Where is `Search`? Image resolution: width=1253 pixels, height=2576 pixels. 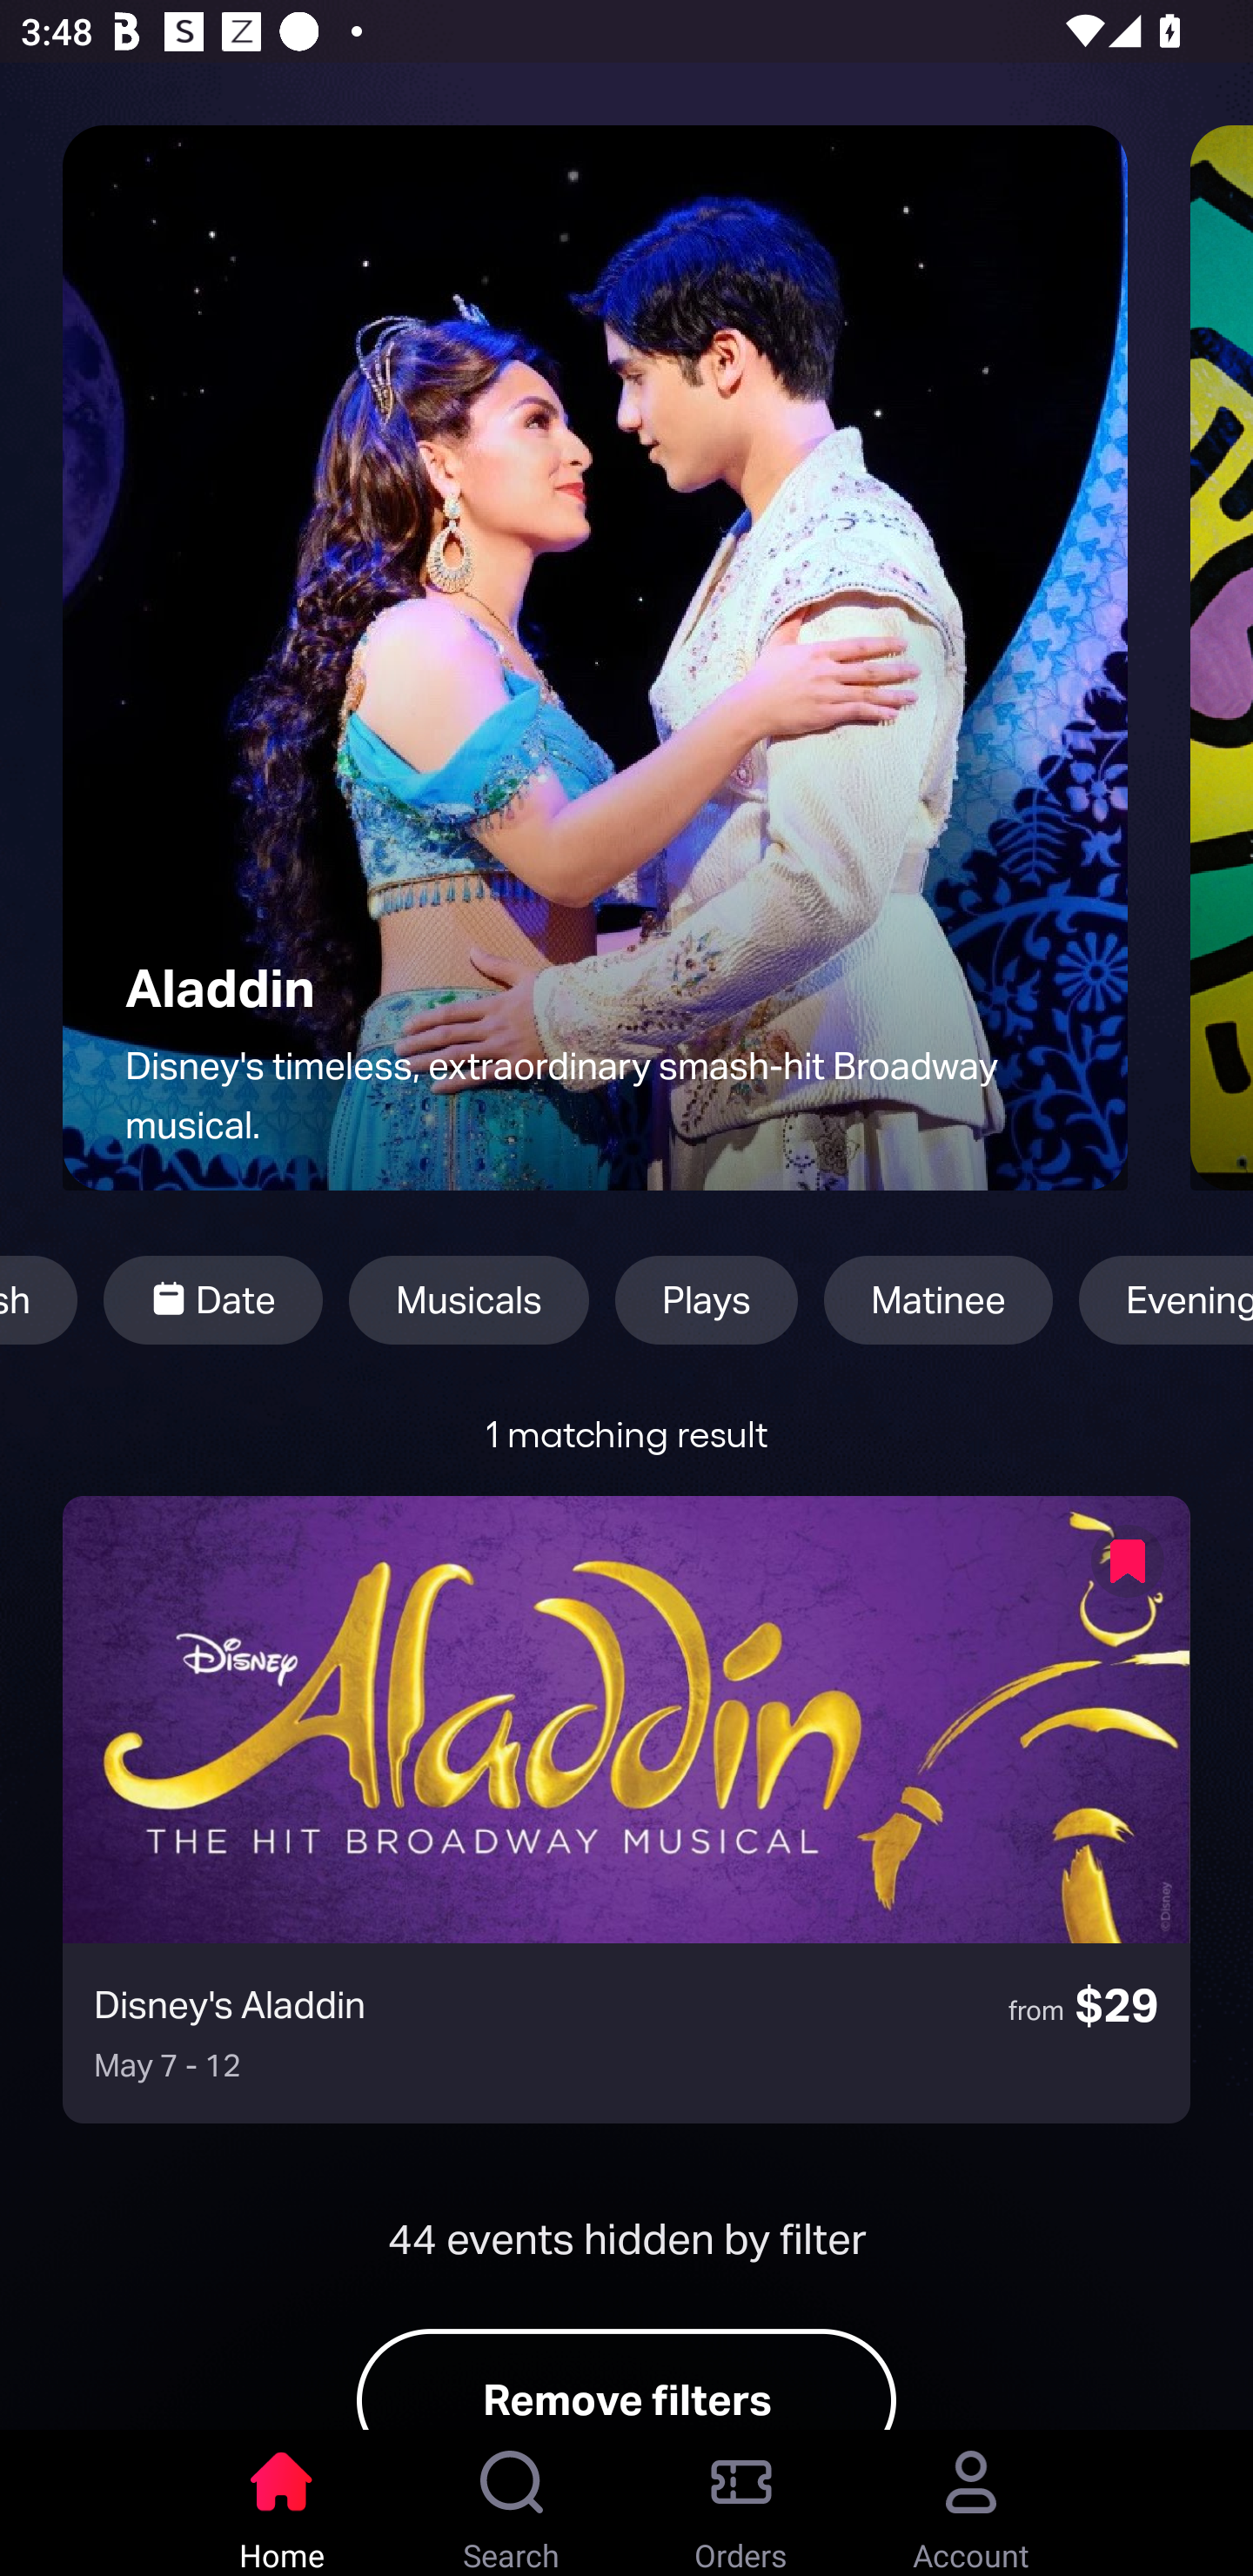
Search is located at coordinates (512, 2503).